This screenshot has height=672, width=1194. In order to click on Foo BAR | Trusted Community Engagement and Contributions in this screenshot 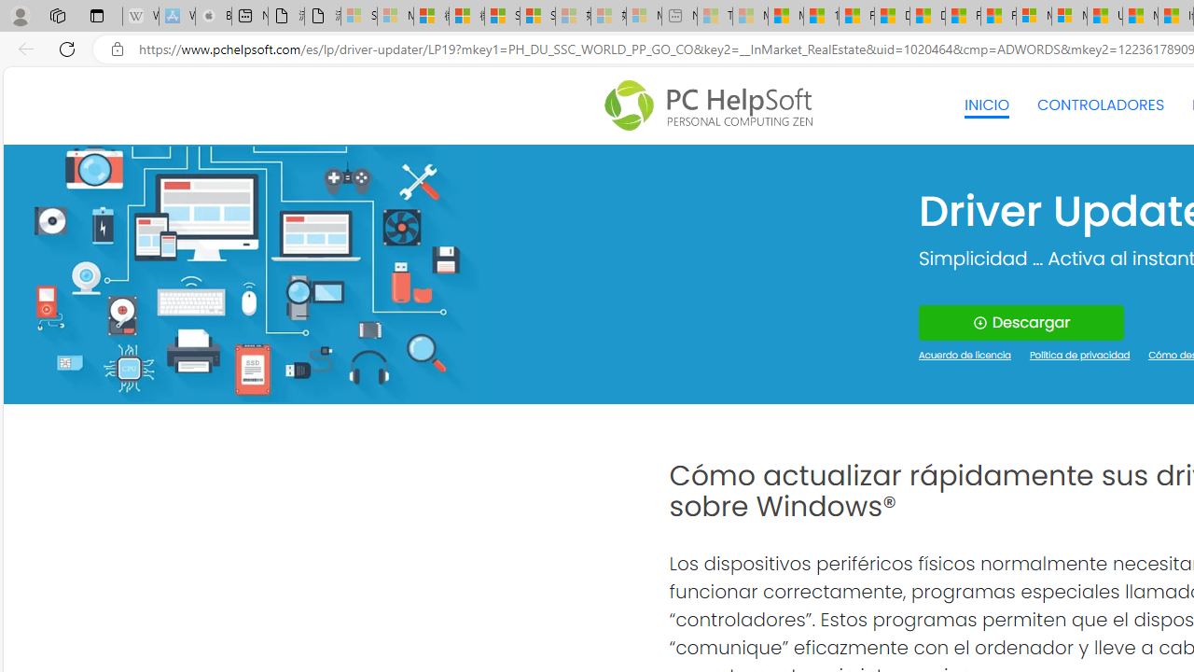, I will do `click(998, 17)`.